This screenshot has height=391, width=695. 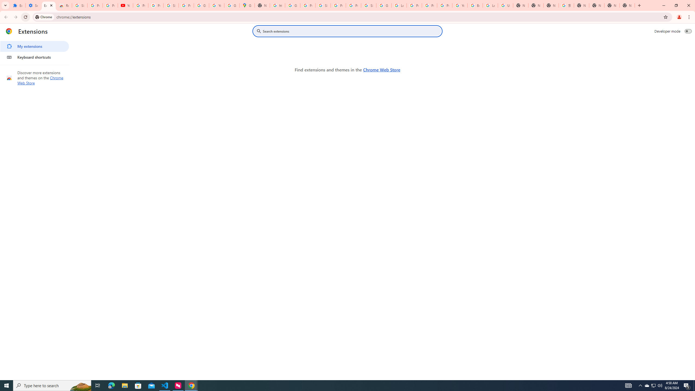 I want to click on Google Account, so click(x=201, y=5).